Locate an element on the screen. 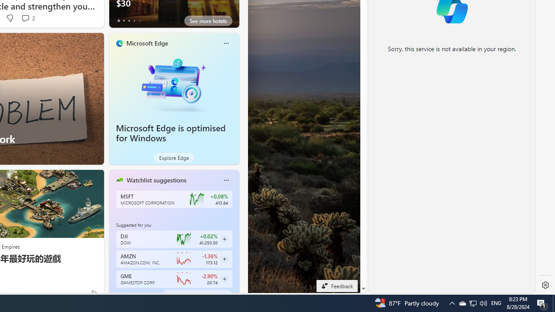 The image size is (555, 312). tab-1 is located at coordinates (124, 295).